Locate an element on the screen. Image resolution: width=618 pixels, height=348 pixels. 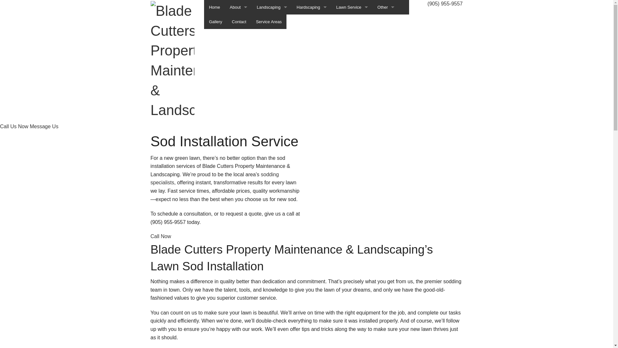
Landscape Architecture Services is located at coordinates (272, 36).